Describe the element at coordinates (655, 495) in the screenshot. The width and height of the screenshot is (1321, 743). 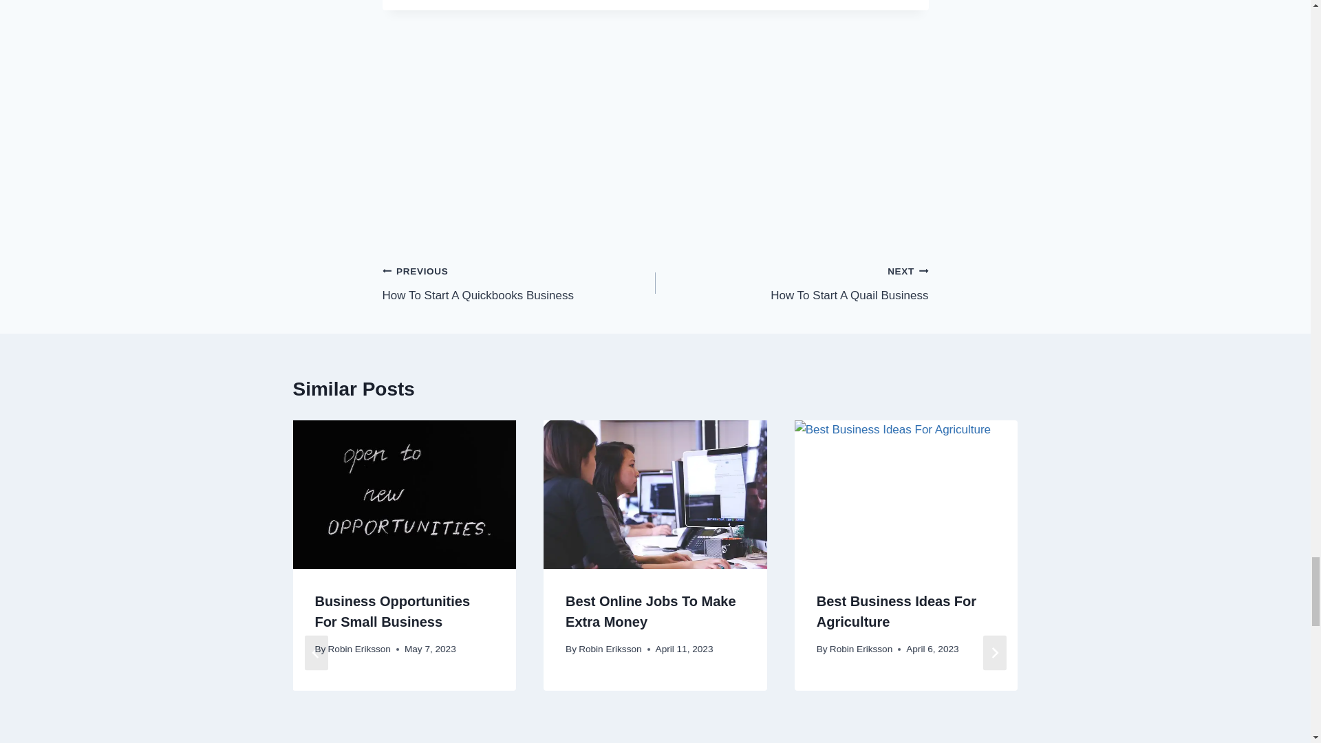
I see `Best Online Jobs To Make Extra Money 5` at that location.